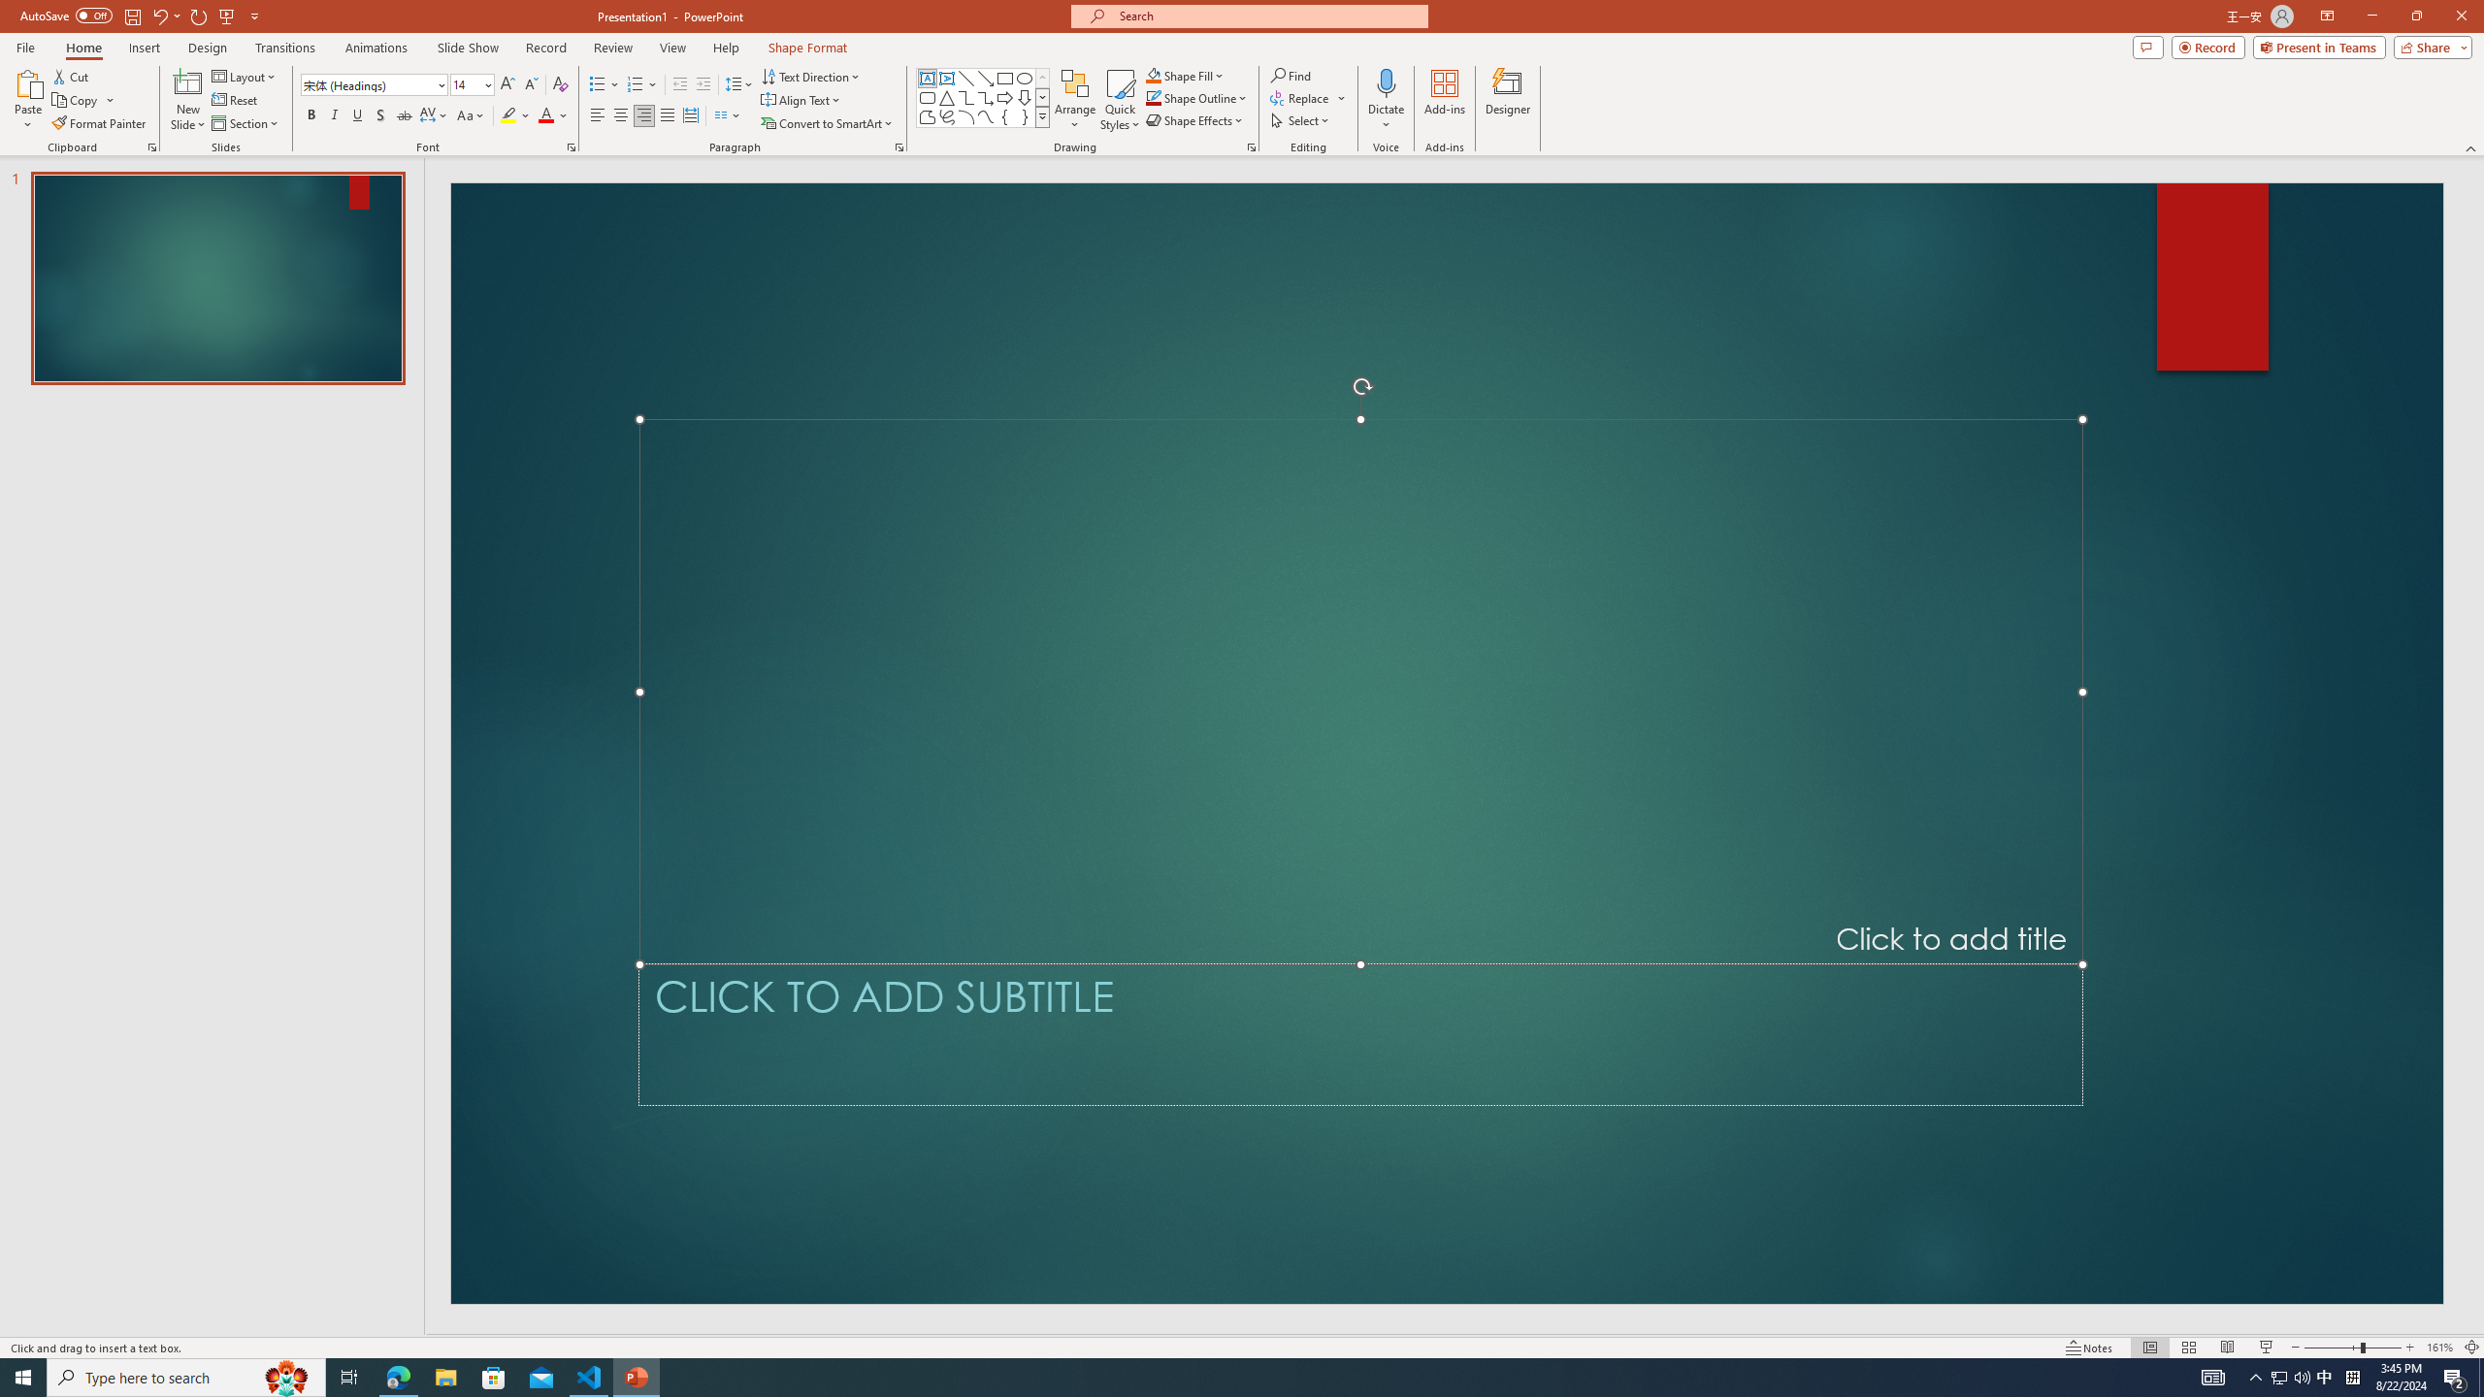  What do you see at coordinates (2439, 1348) in the screenshot?
I see `Zoom 161%` at bounding box center [2439, 1348].